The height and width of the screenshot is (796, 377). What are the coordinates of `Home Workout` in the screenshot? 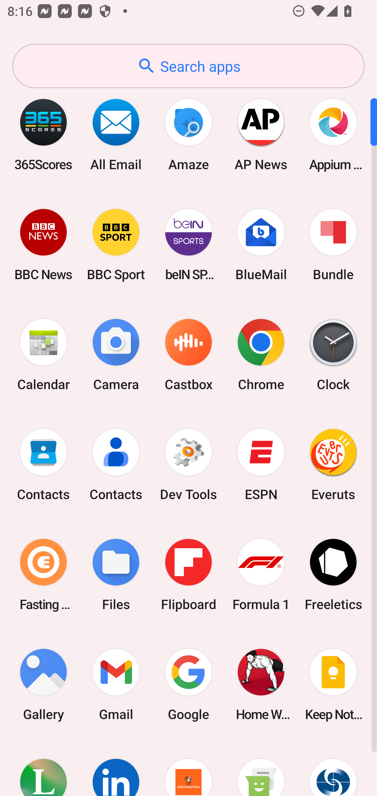 It's located at (261, 684).